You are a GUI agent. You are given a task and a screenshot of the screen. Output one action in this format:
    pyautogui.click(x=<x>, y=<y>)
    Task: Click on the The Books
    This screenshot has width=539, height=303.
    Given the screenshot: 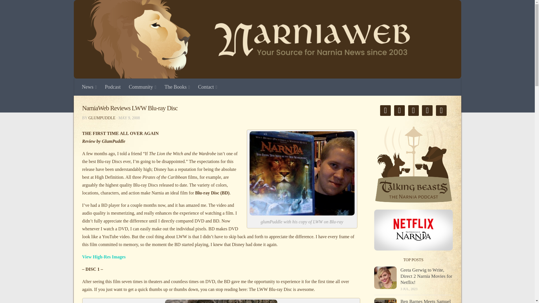 What is the action you would take?
    pyautogui.click(x=177, y=87)
    